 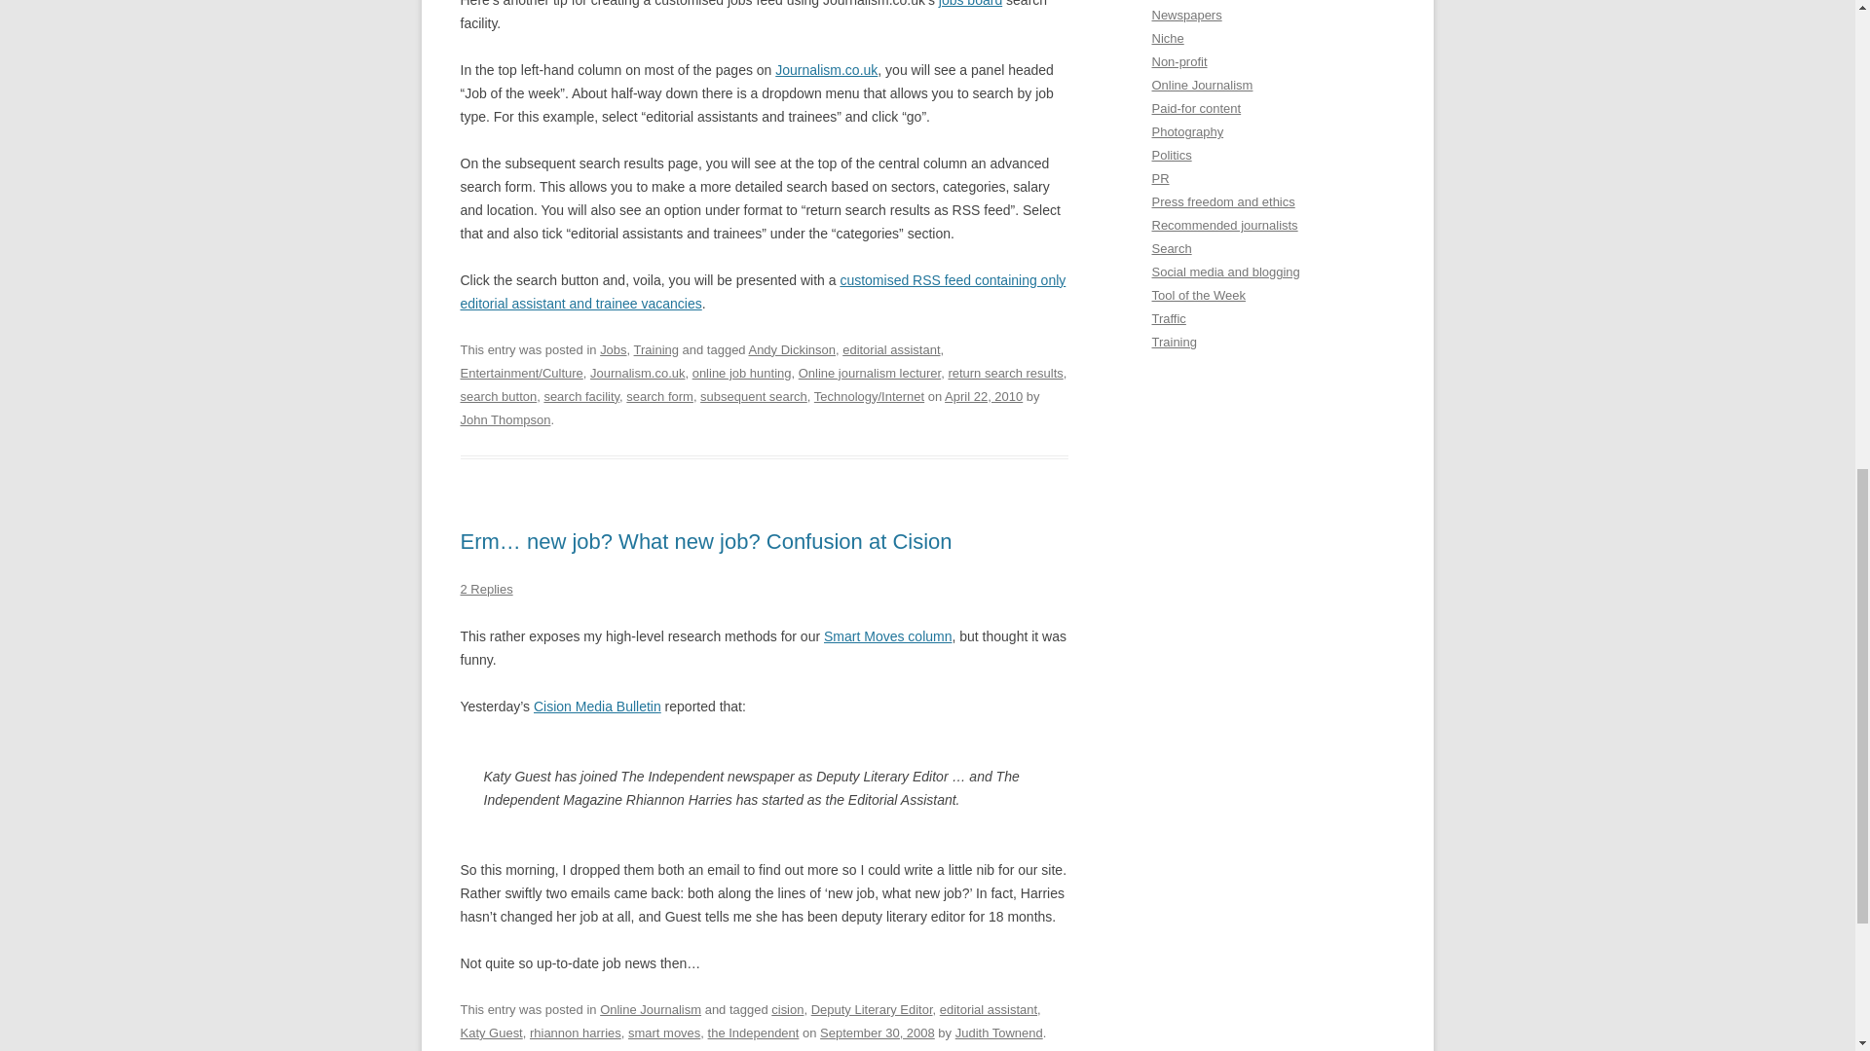 I want to click on Cision Media Bulletin, so click(x=597, y=707).